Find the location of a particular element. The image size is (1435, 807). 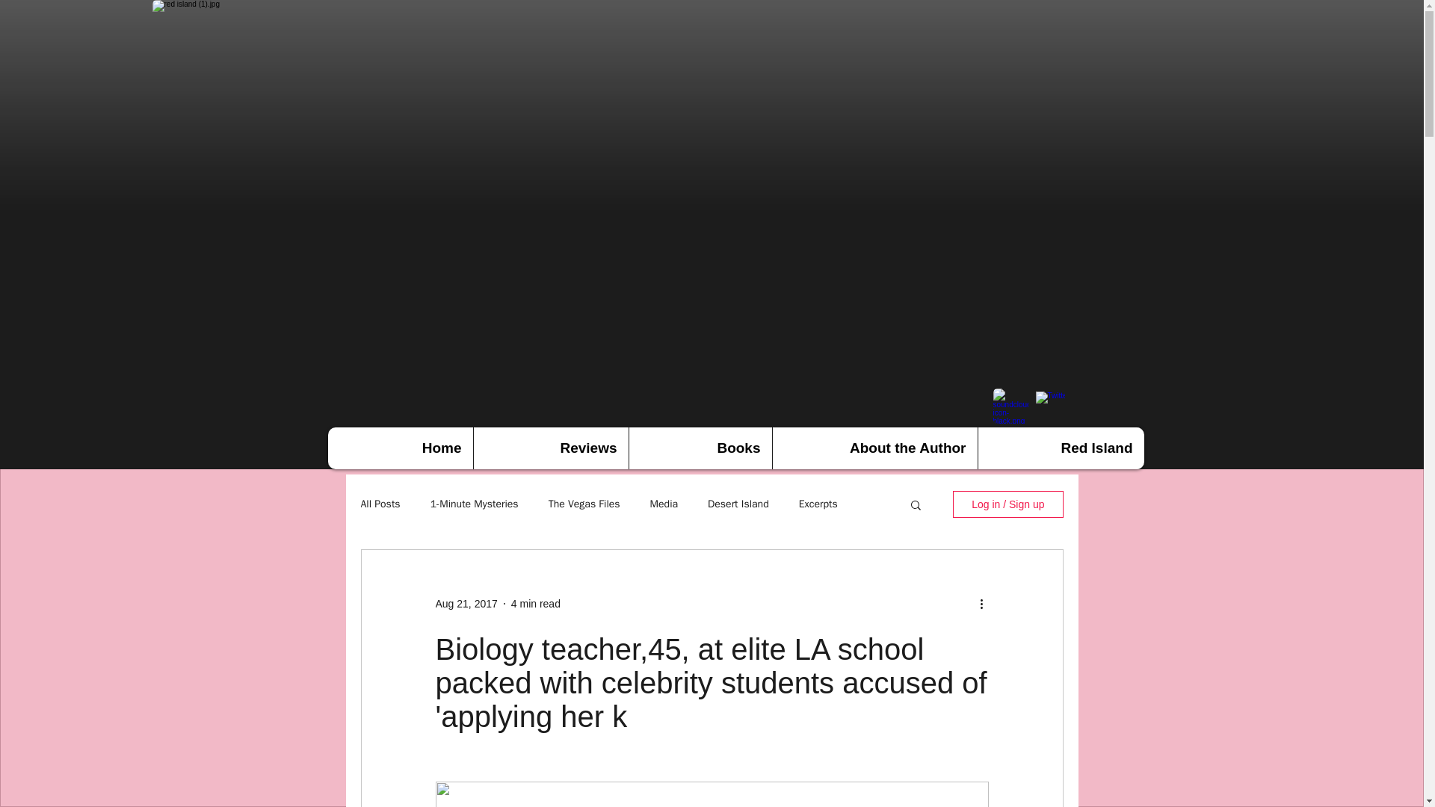

Desert Island is located at coordinates (738, 504).